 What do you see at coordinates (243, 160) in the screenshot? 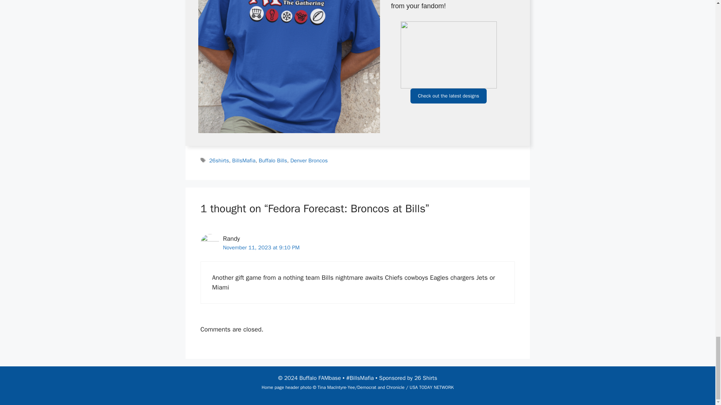
I see `BillsMafia` at bounding box center [243, 160].